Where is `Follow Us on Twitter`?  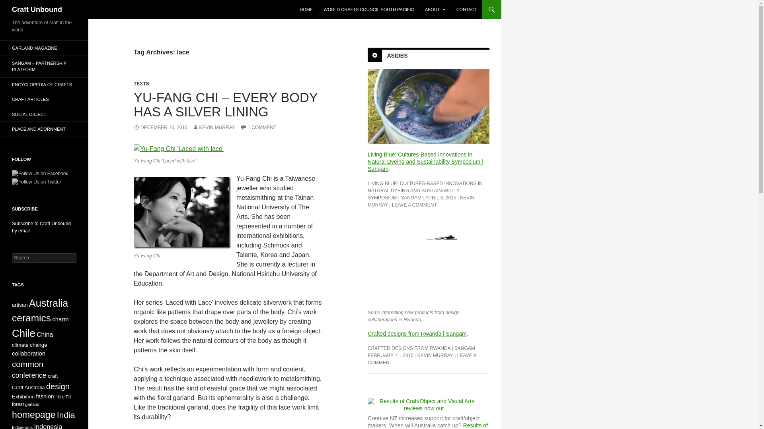 Follow Us on Twitter is located at coordinates (37, 182).